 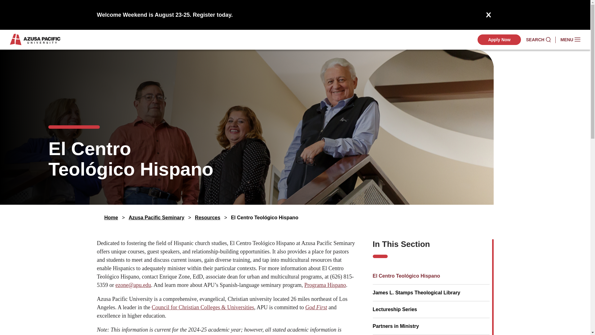 I want to click on MENU, so click(x=570, y=40).